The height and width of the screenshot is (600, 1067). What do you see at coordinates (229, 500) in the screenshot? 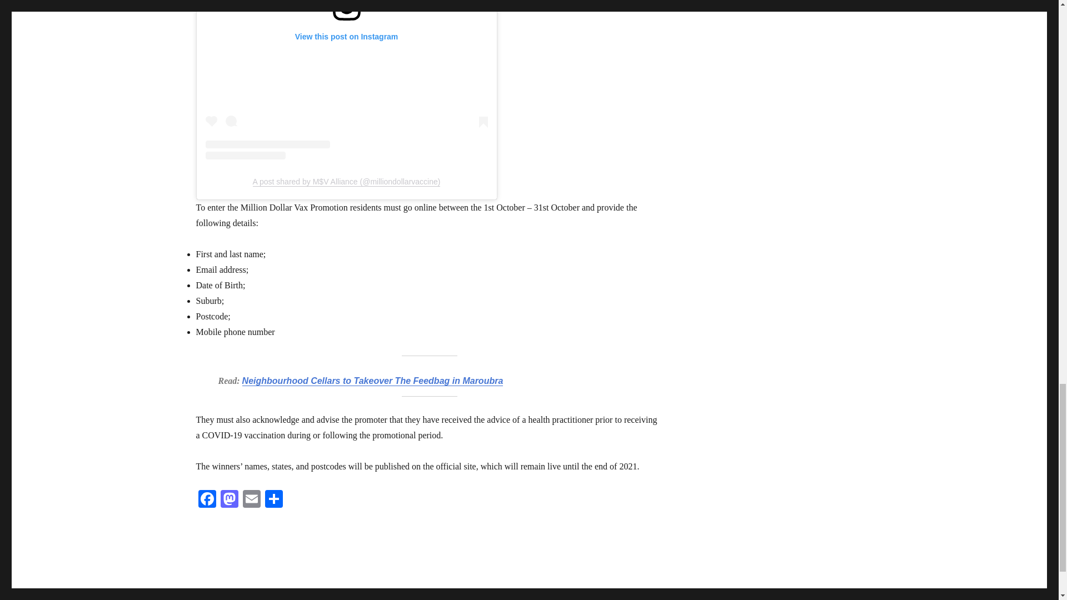
I see `Mastodon` at bounding box center [229, 500].